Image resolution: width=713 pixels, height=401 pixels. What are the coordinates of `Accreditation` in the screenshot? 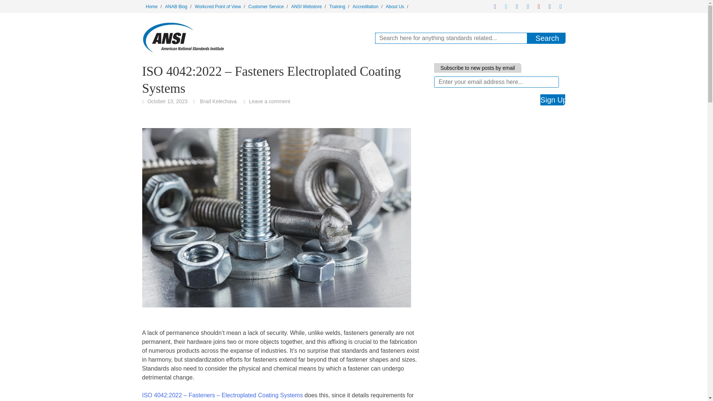 It's located at (365, 6).